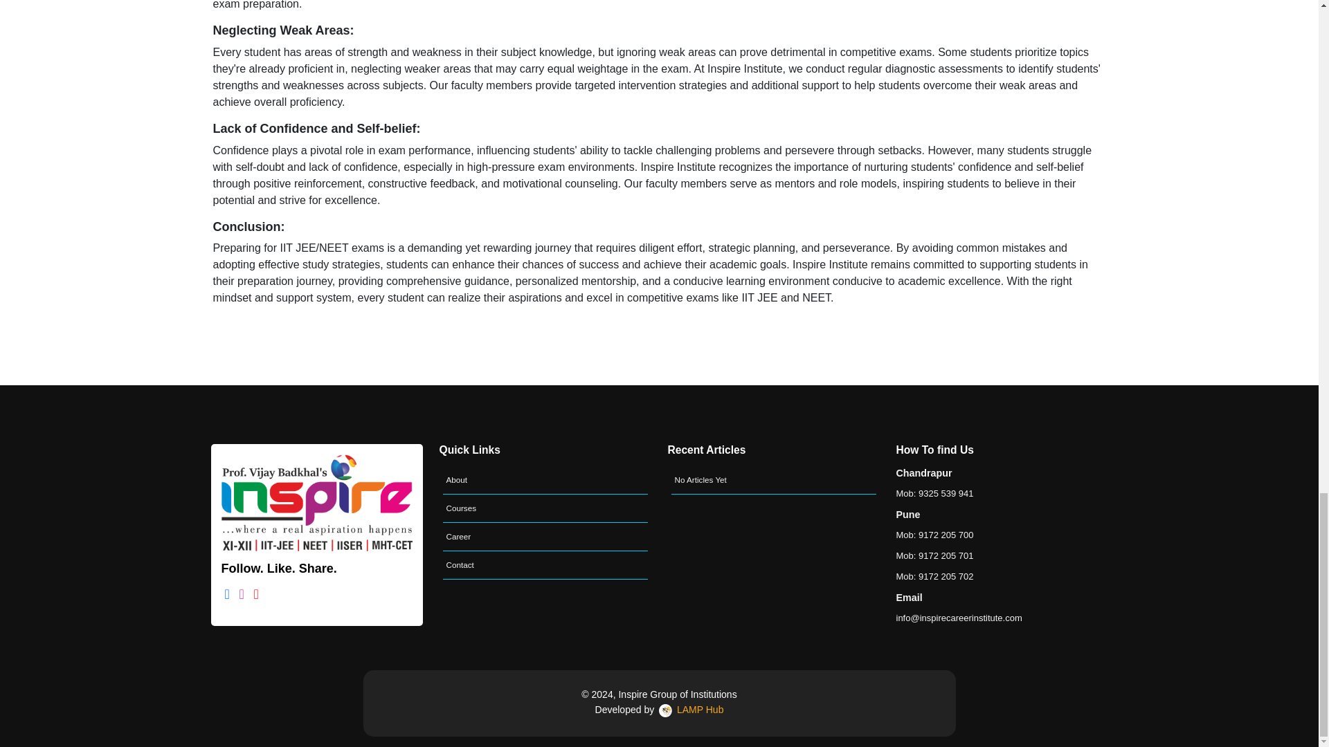 The height and width of the screenshot is (747, 1329). I want to click on Courses, so click(545, 508).